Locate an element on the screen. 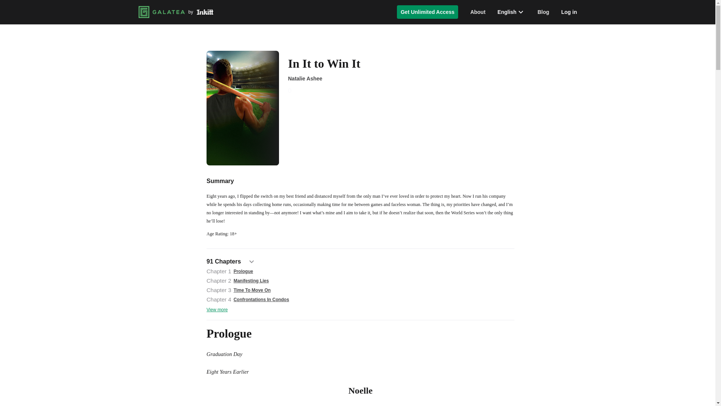 The image size is (721, 406). Blog is located at coordinates (543, 12).